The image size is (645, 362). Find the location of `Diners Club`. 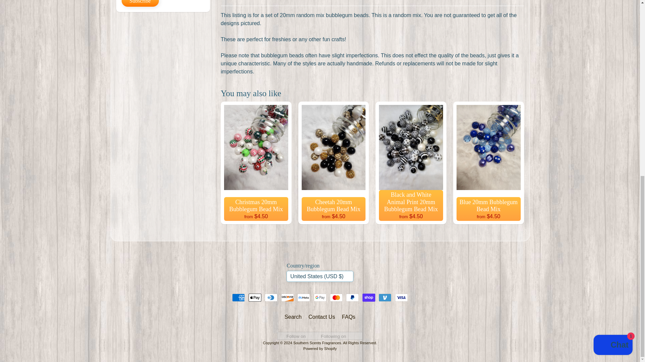

Diners Club is located at coordinates (271, 297).